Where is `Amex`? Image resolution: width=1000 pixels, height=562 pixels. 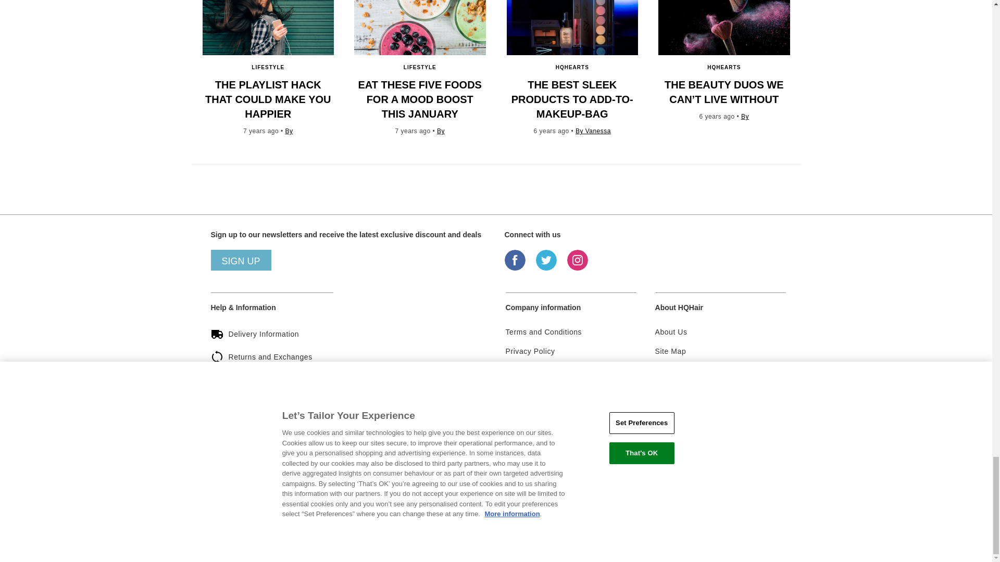 Amex is located at coordinates (622, 504).